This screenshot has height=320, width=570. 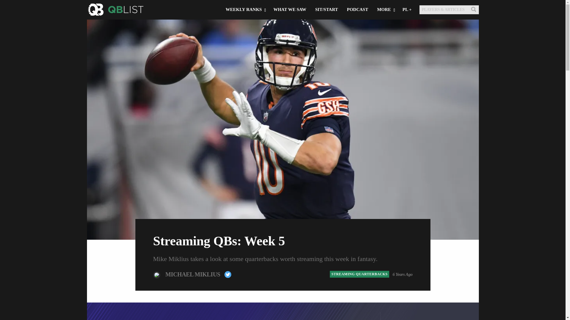 What do you see at coordinates (290, 29) in the screenshot?
I see `WHAT WE SAW` at bounding box center [290, 29].